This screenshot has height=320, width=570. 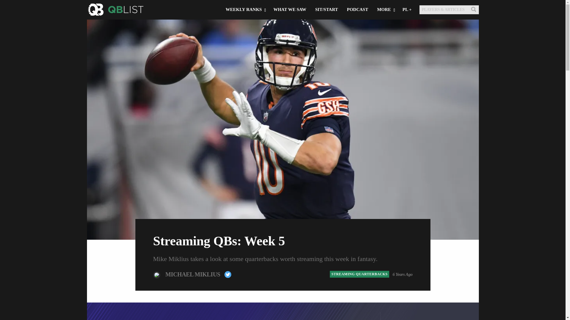 What do you see at coordinates (290, 29) in the screenshot?
I see `WHAT WE SAW` at bounding box center [290, 29].